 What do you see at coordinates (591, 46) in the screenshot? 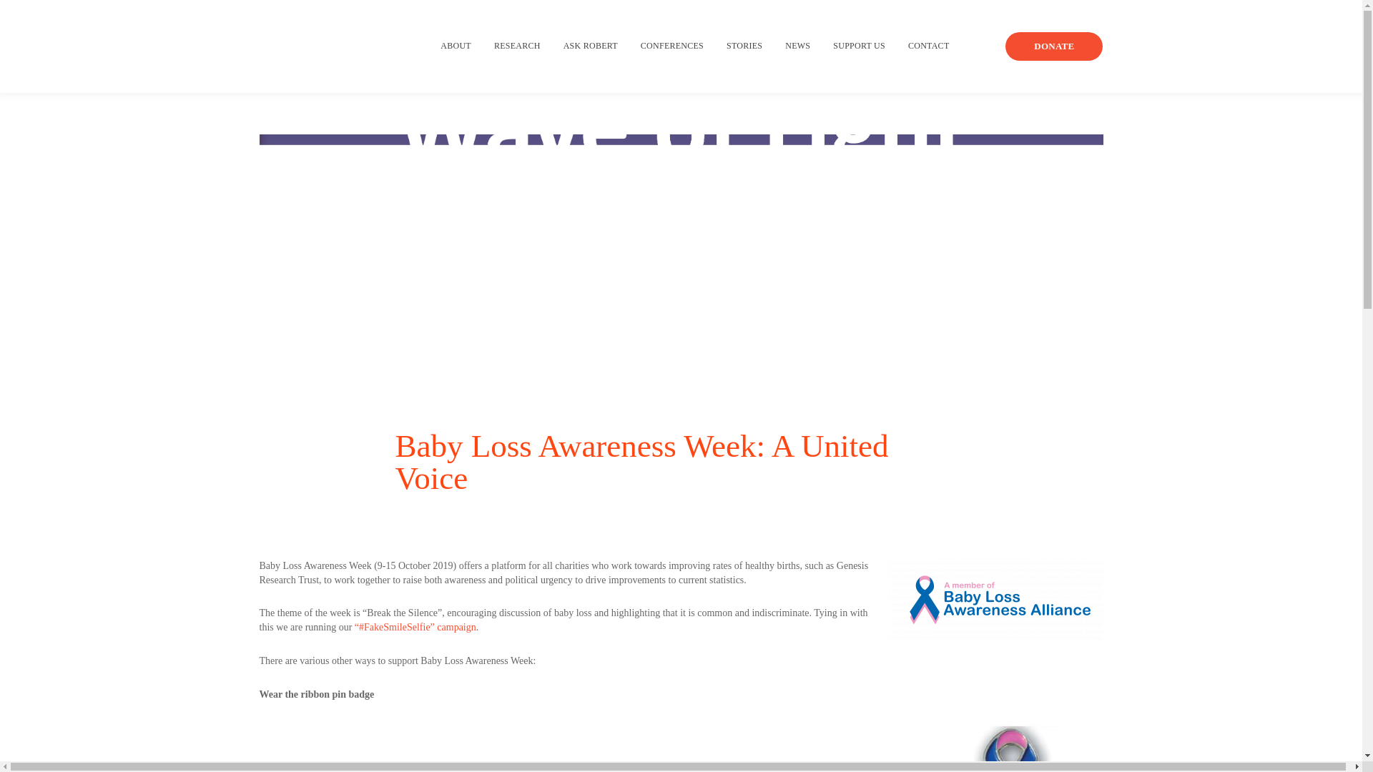
I see `ASK ROBERT` at bounding box center [591, 46].